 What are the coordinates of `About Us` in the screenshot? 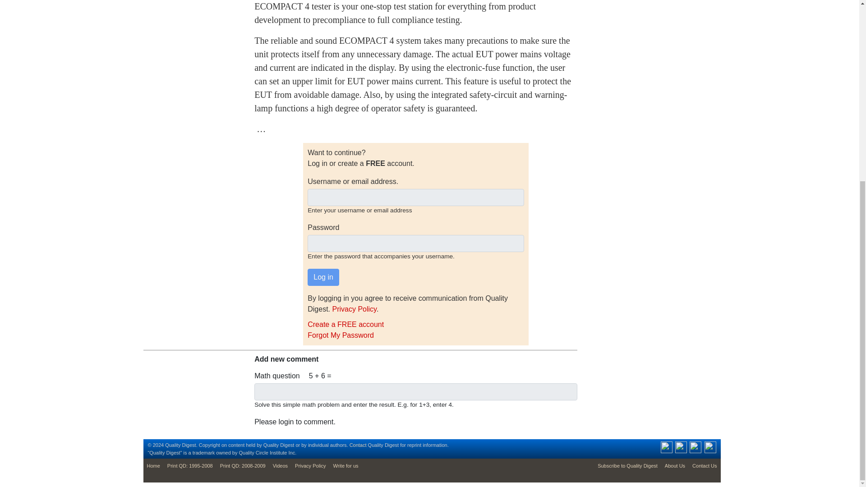 It's located at (675, 466).